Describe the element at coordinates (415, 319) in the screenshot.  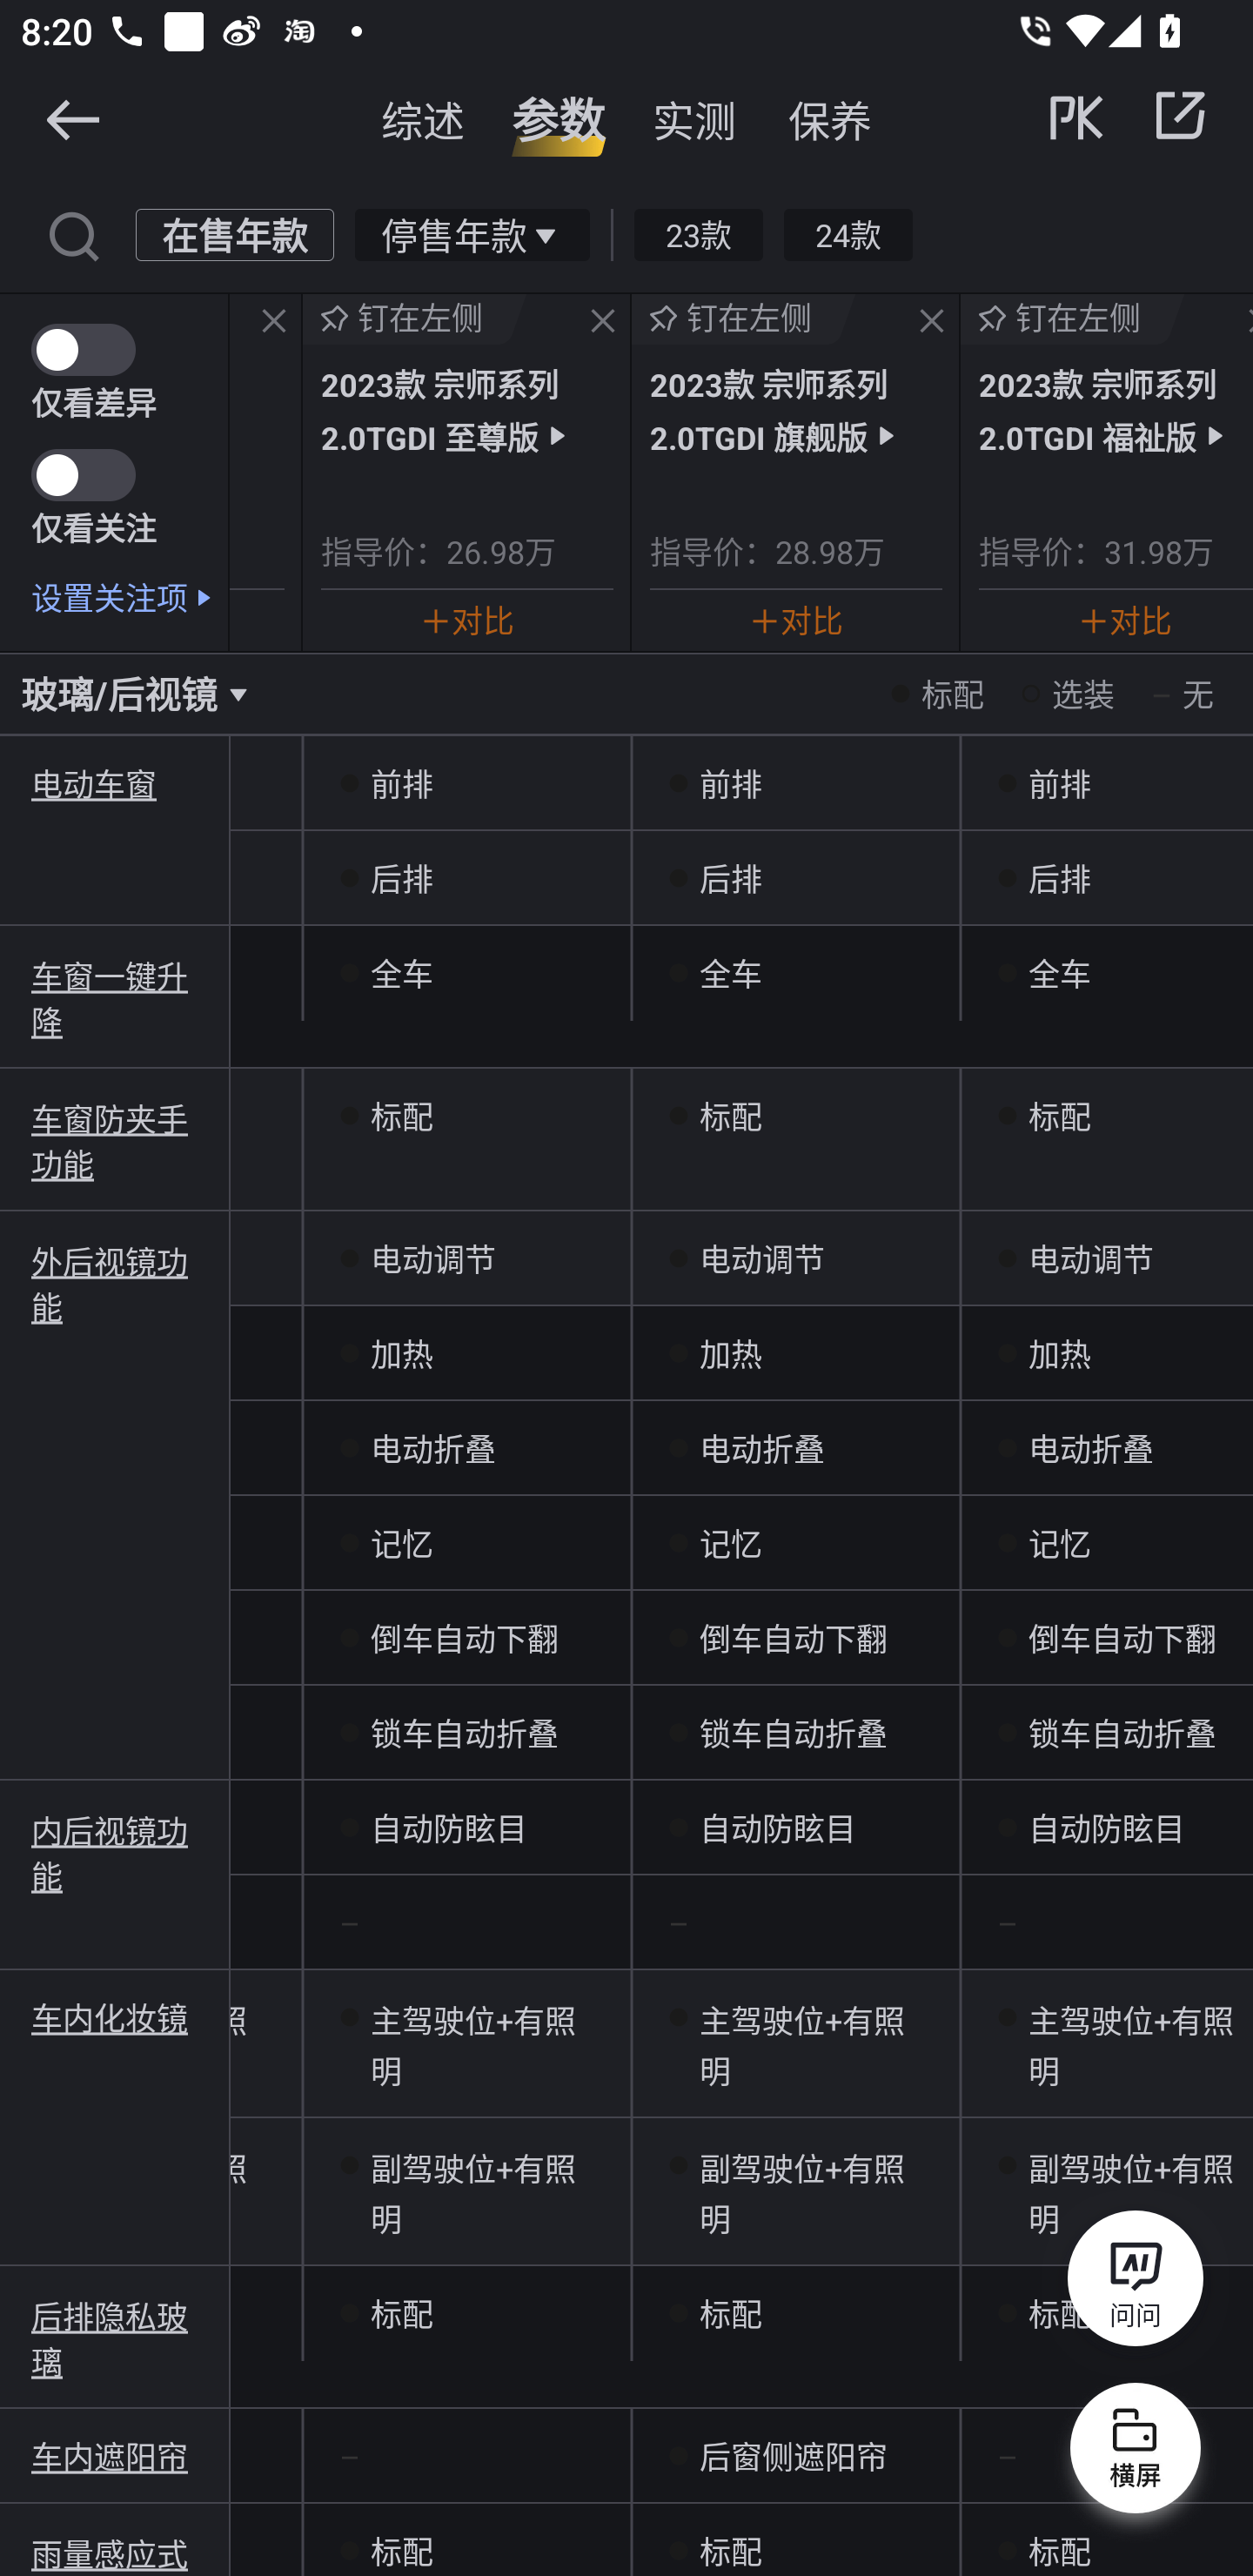
I see ` 钉在左侧` at that location.